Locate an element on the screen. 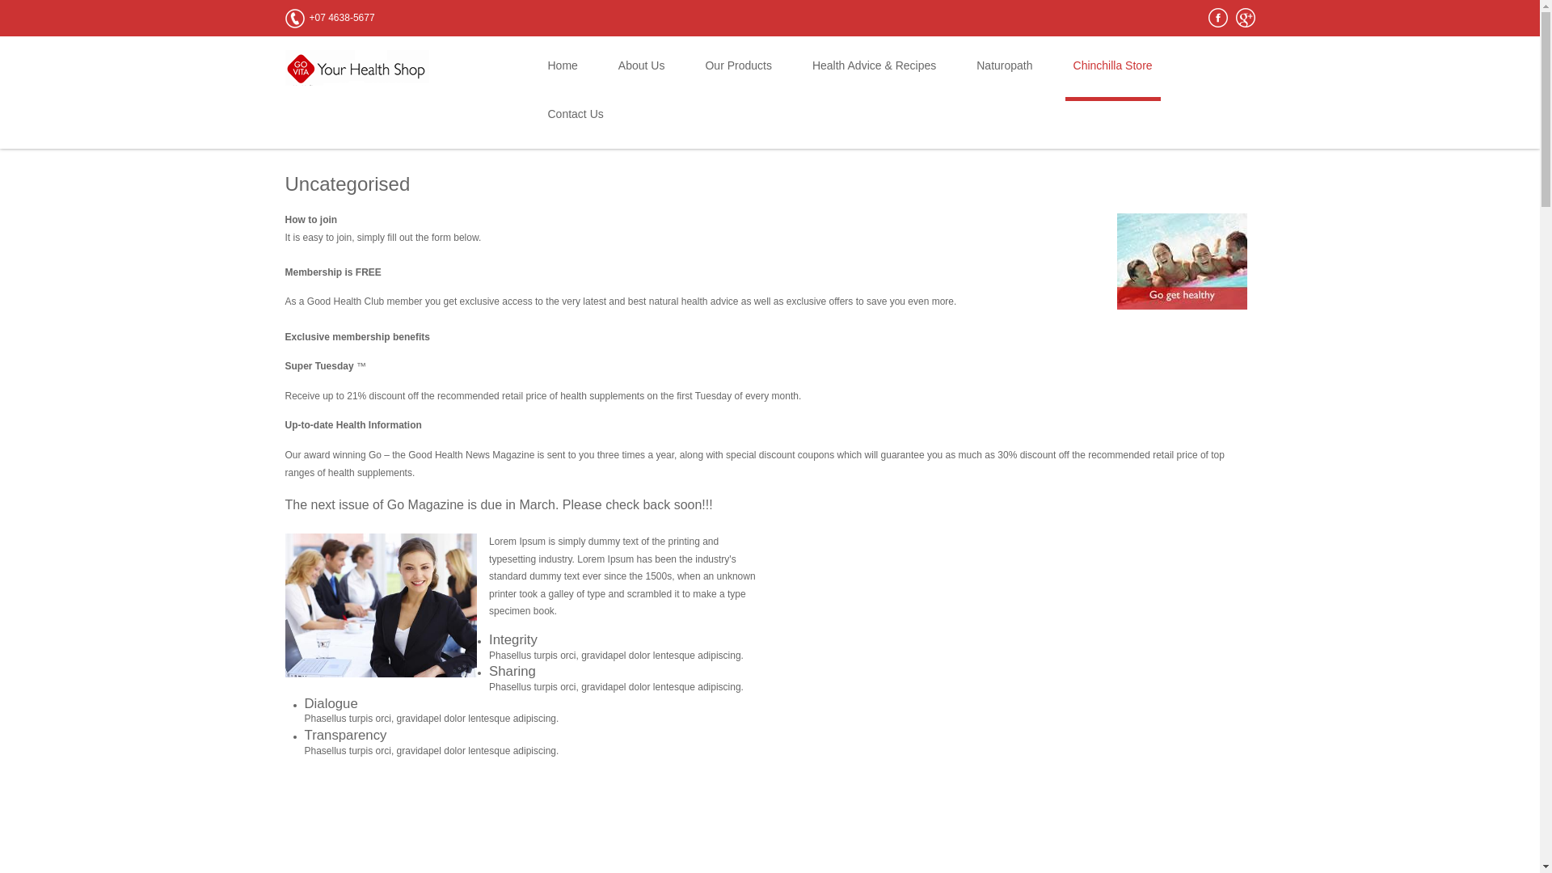 The image size is (1552, 873). Naturopath is located at coordinates (1004, 76).